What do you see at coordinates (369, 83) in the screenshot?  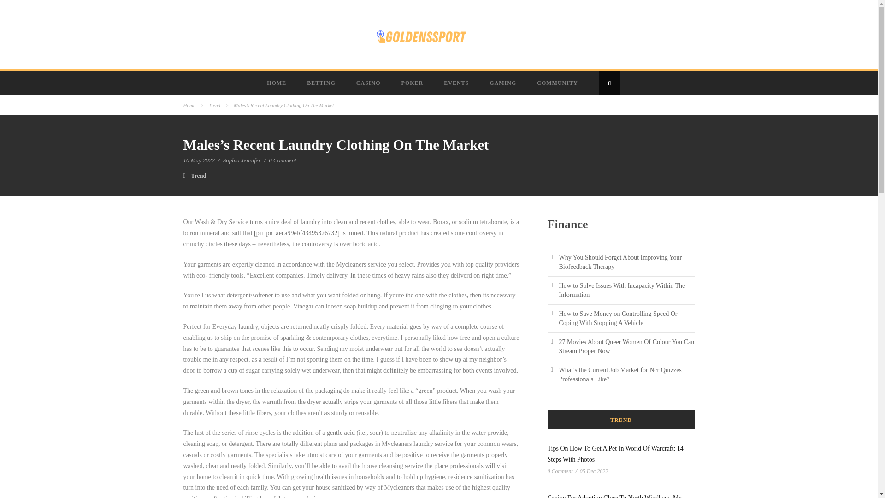 I see `CASINO` at bounding box center [369, 83].